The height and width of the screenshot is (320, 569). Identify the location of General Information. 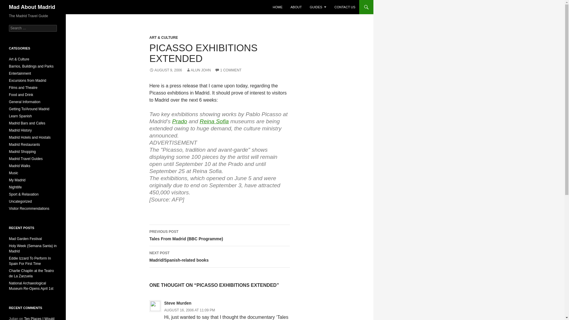
(25, 102).